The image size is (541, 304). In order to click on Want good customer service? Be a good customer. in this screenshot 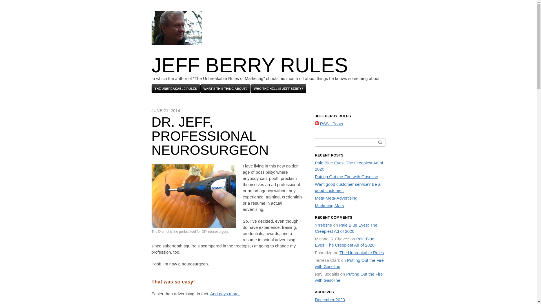, I will do `click(348, 187)`.